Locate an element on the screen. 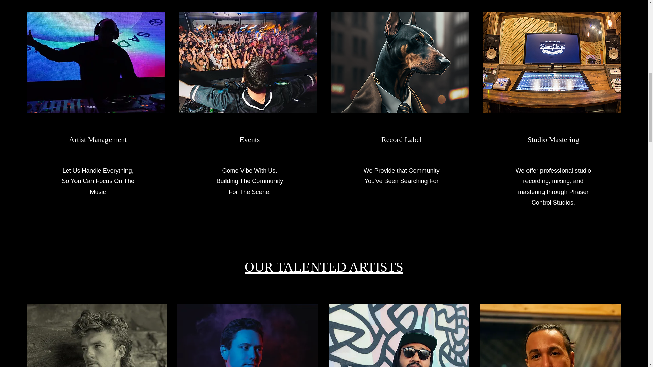 Image resolution: width=653 pixels, height=367 pixels. Events is located at coordinates (250, 139).